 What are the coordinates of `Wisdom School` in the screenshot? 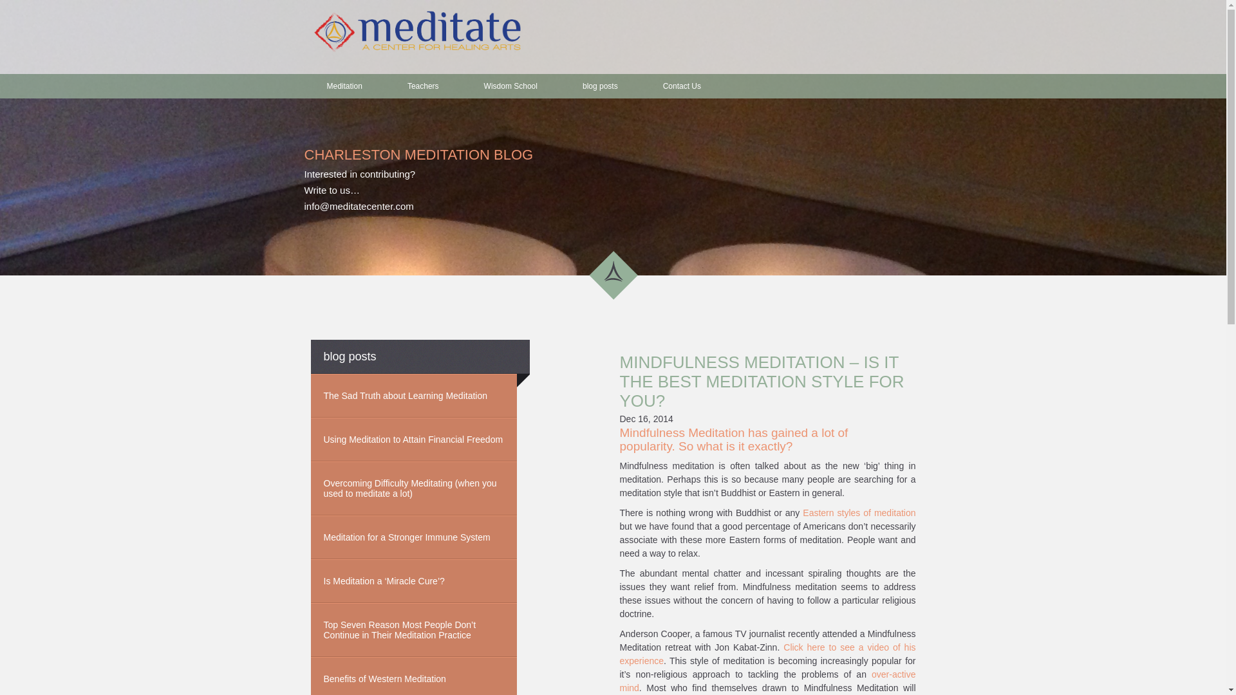 It's located at (510, 86).